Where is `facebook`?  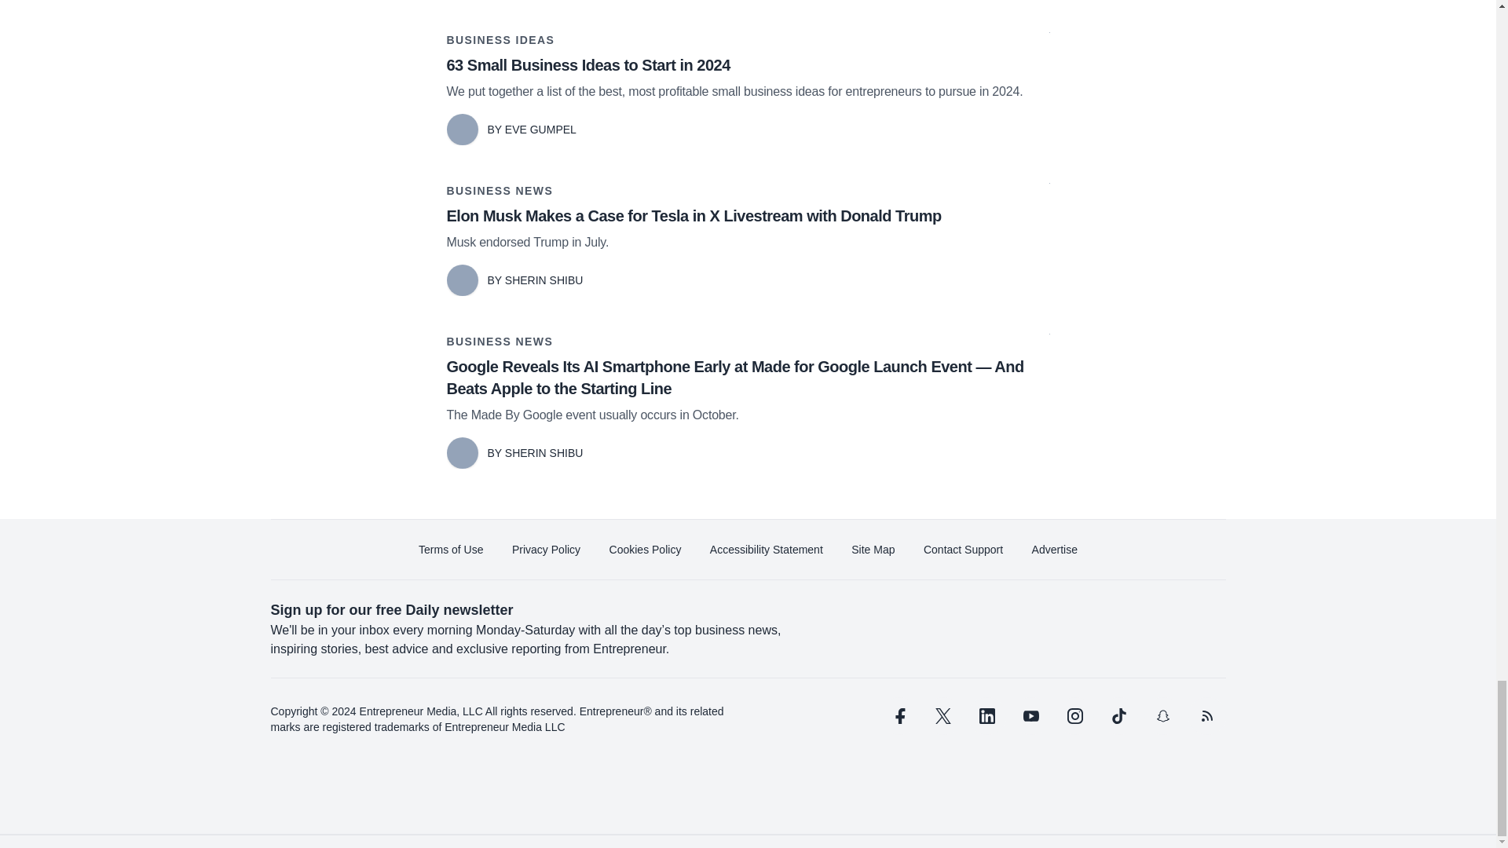
facebook is located at coordinates (898, 716).